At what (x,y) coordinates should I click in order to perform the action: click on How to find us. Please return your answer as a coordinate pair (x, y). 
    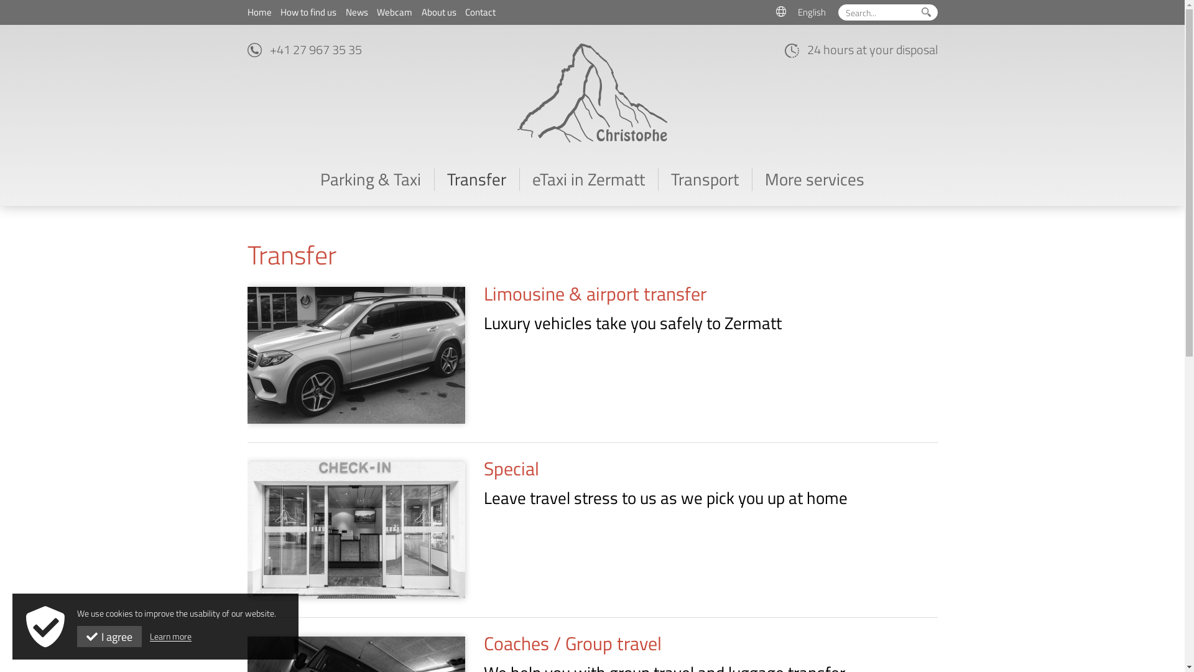
    Looking at the image, I should click on (303, 12).